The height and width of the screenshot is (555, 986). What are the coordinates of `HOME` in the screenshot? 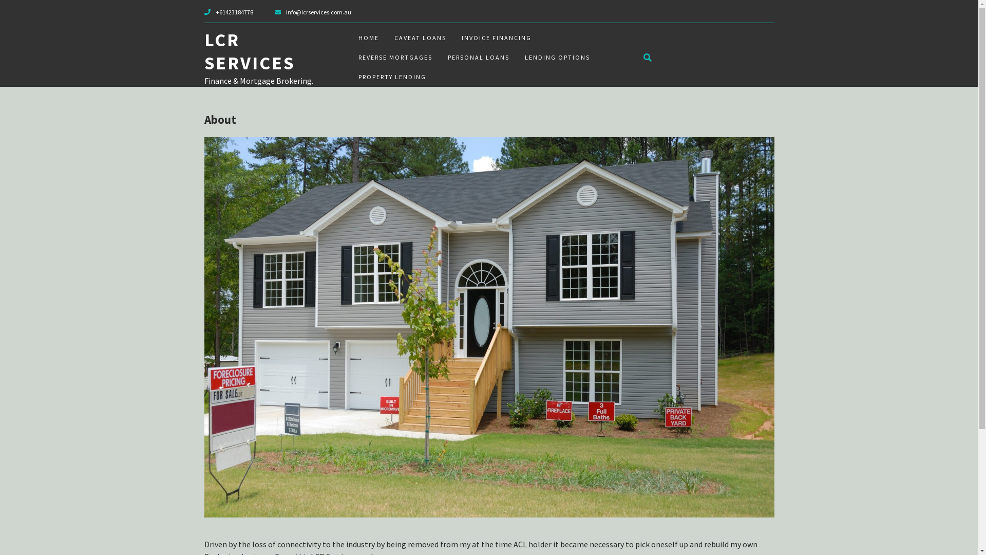 It's located at (368, 38).